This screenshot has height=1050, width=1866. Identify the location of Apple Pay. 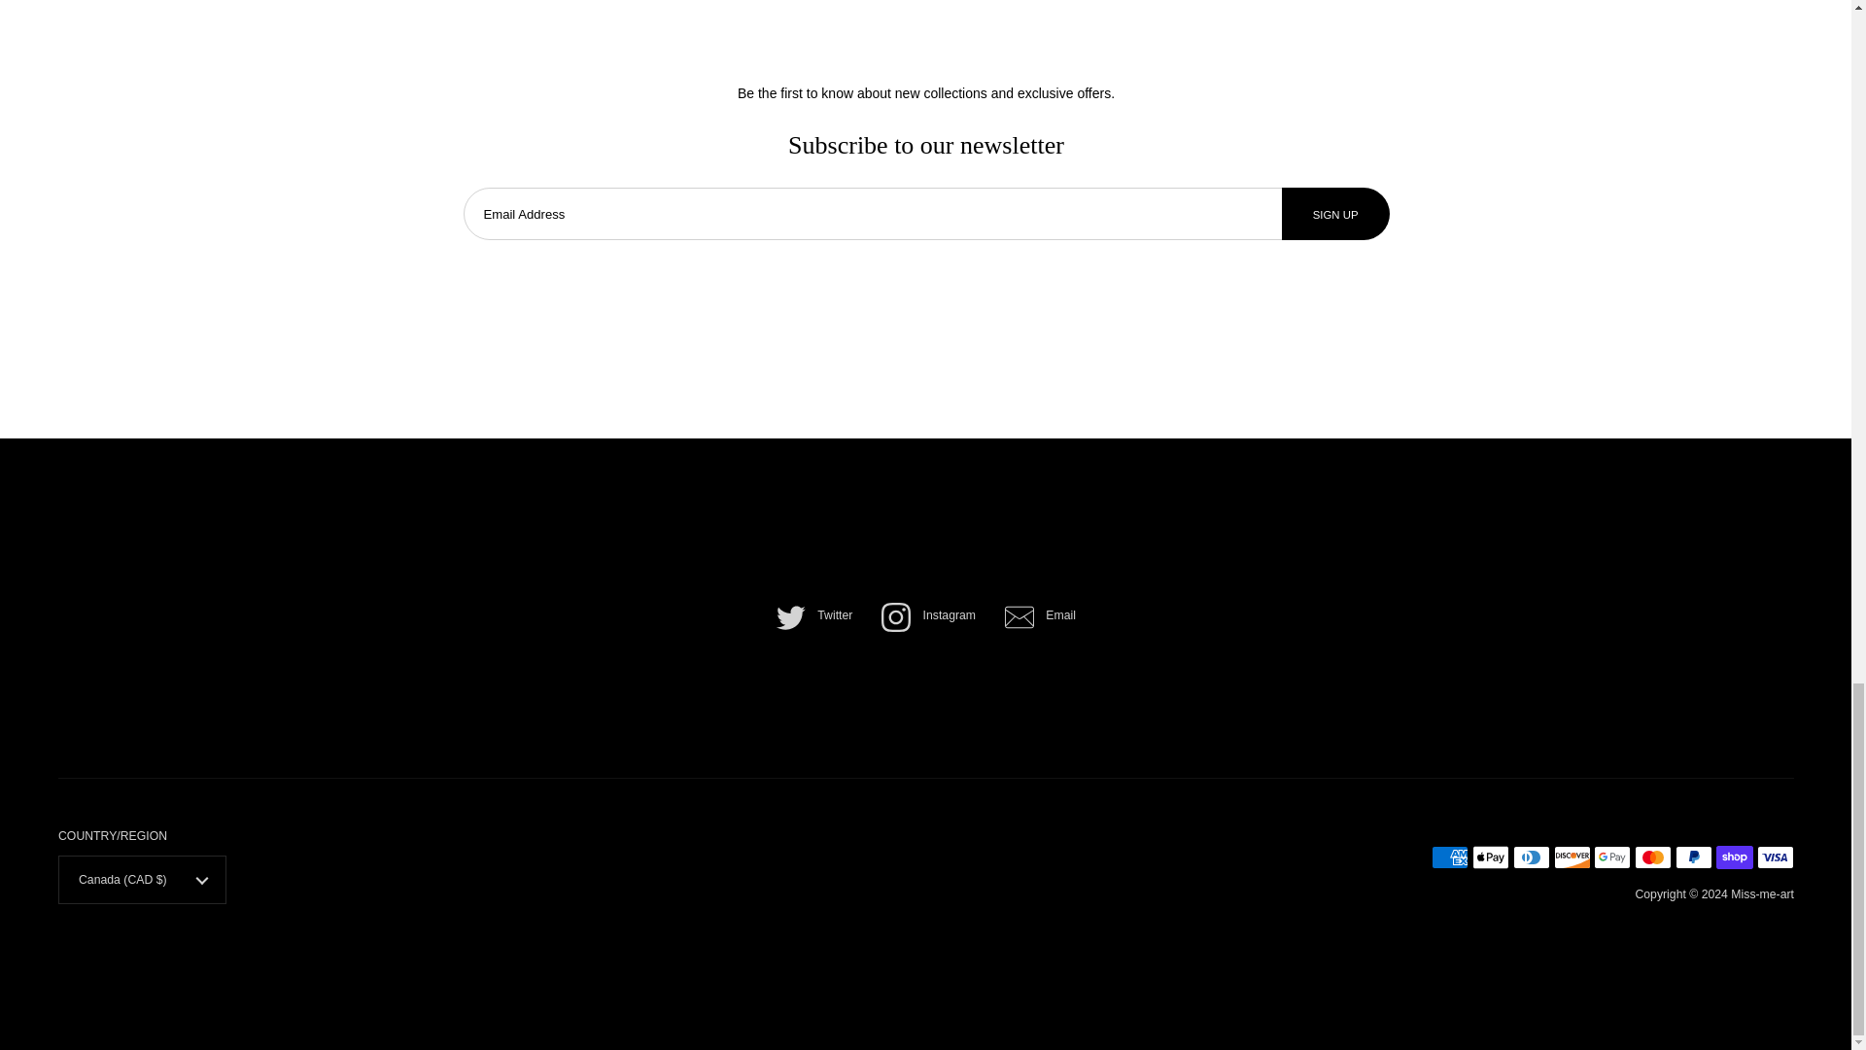
(1491, 857).